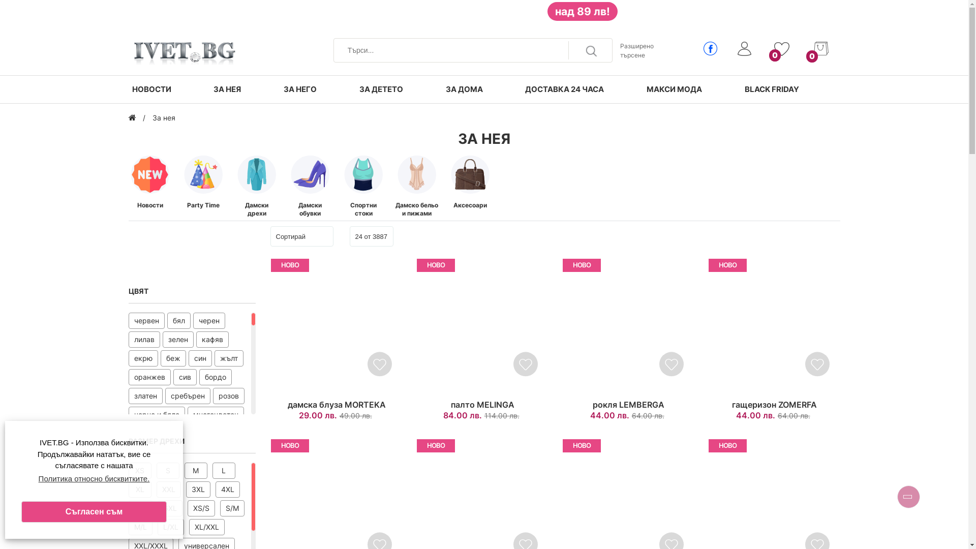 The width and height of the screenshot is (976, 549). Describe the element at coordinates (820, 25) in the screenshot. I see `0` at that location.